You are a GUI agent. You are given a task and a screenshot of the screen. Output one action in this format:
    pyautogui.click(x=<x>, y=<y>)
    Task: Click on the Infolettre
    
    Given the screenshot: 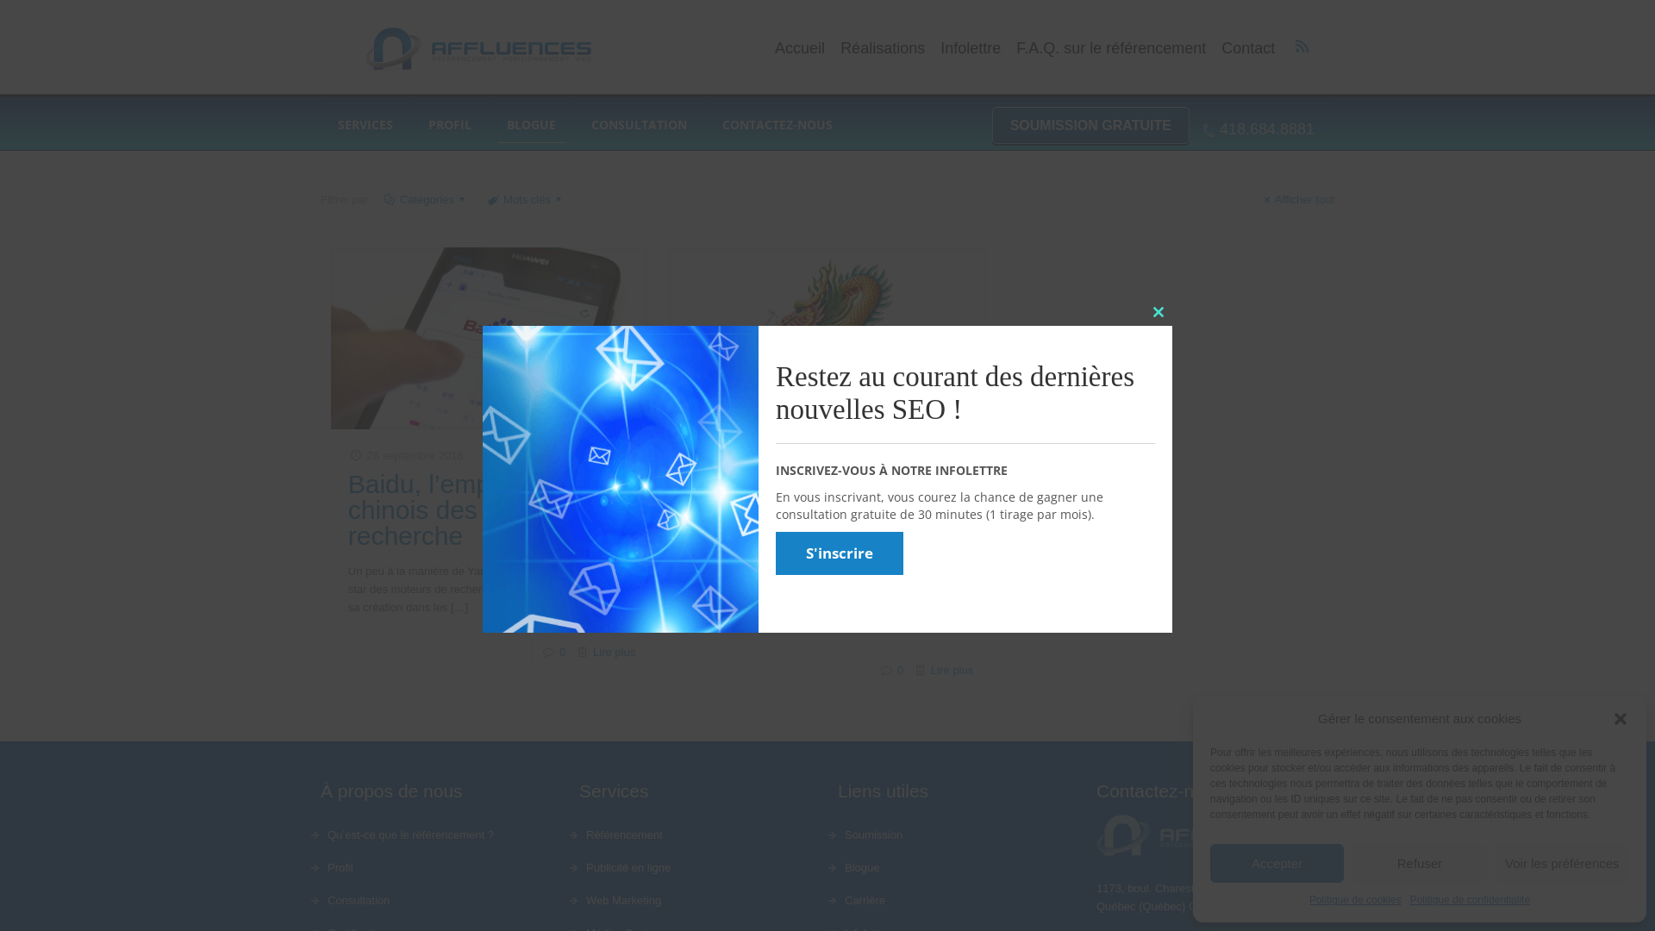 What is the action you would take?
    pyautogui.click(x=971, y=48)
    